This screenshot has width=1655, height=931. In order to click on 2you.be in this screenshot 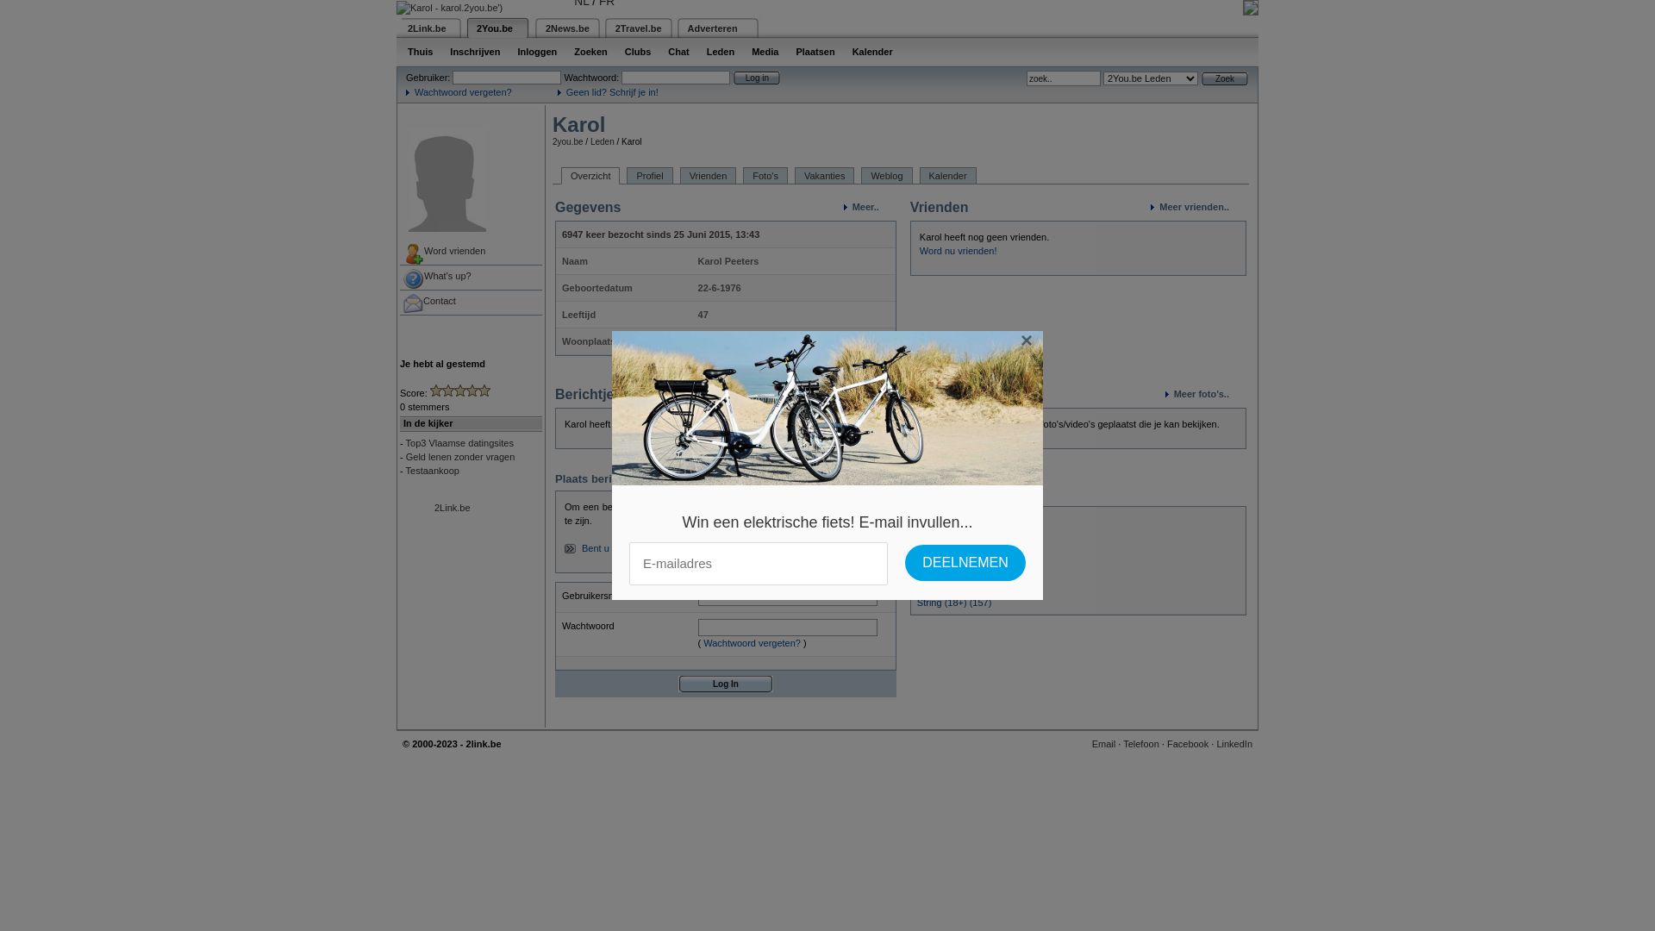, I will do `click(568, 141)`.